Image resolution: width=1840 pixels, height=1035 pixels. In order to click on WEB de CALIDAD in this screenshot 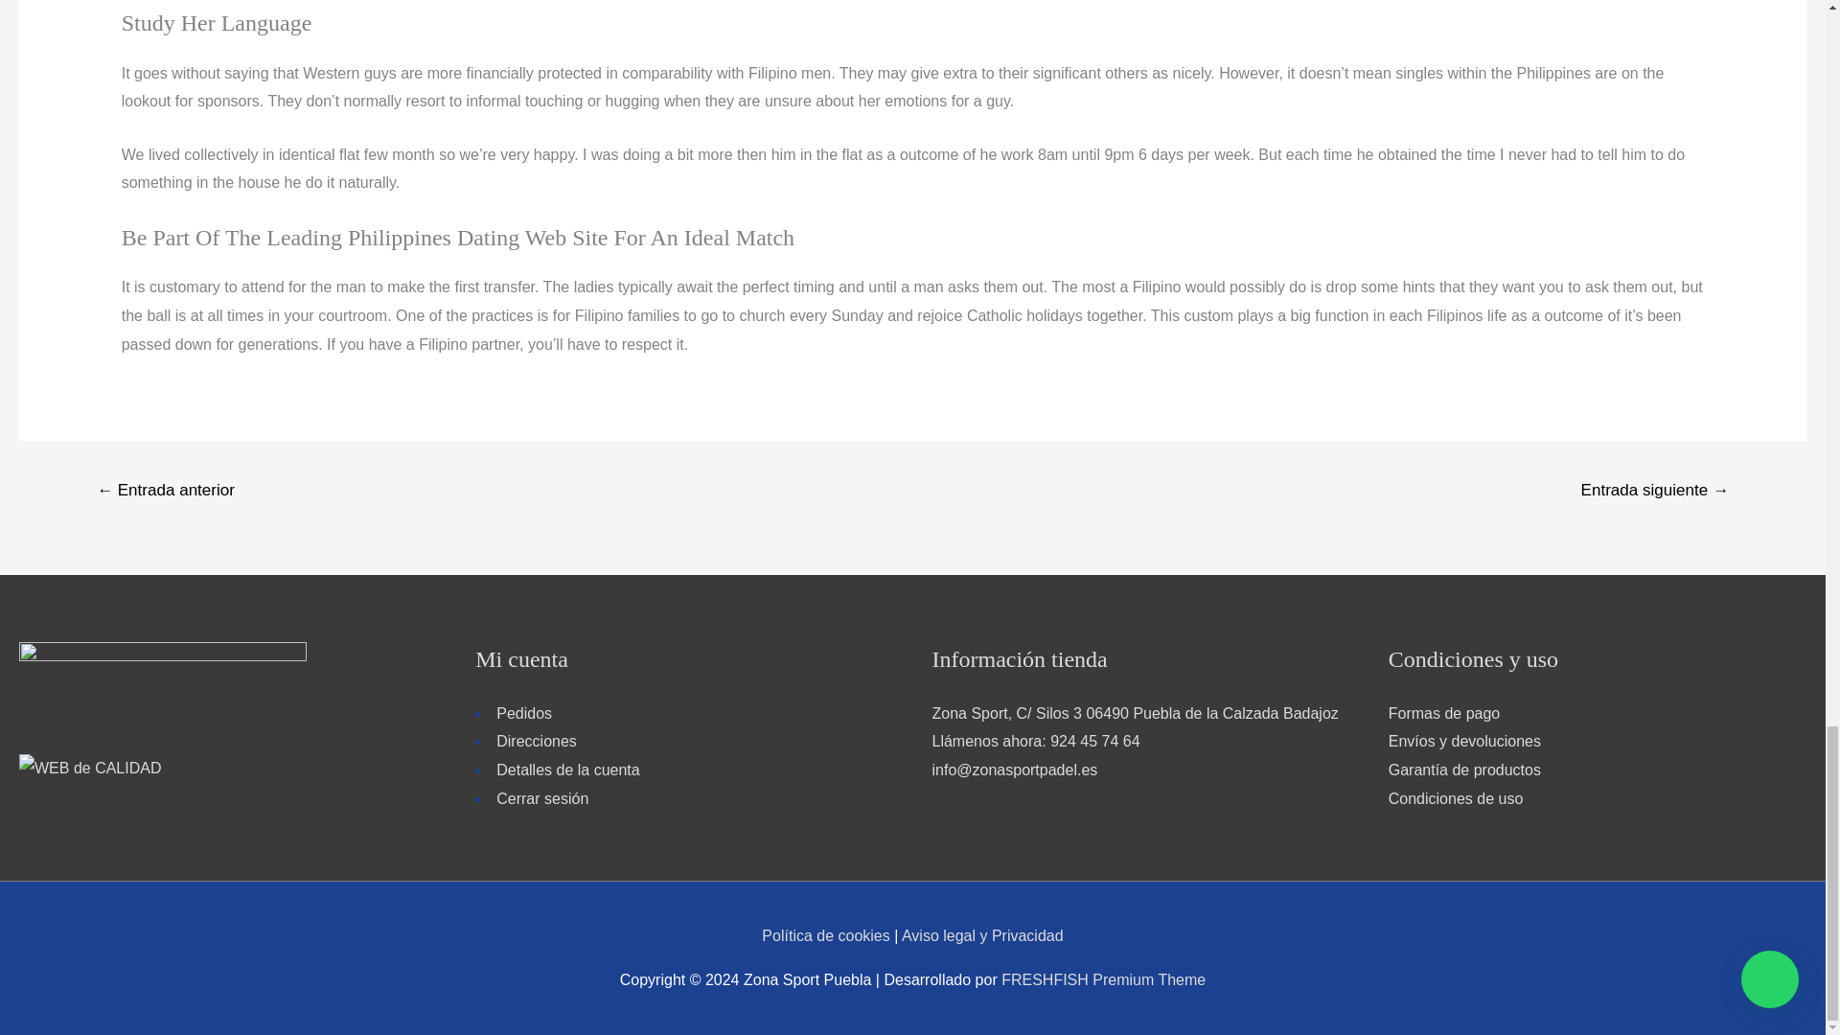, I will do `click(90, 768)`.